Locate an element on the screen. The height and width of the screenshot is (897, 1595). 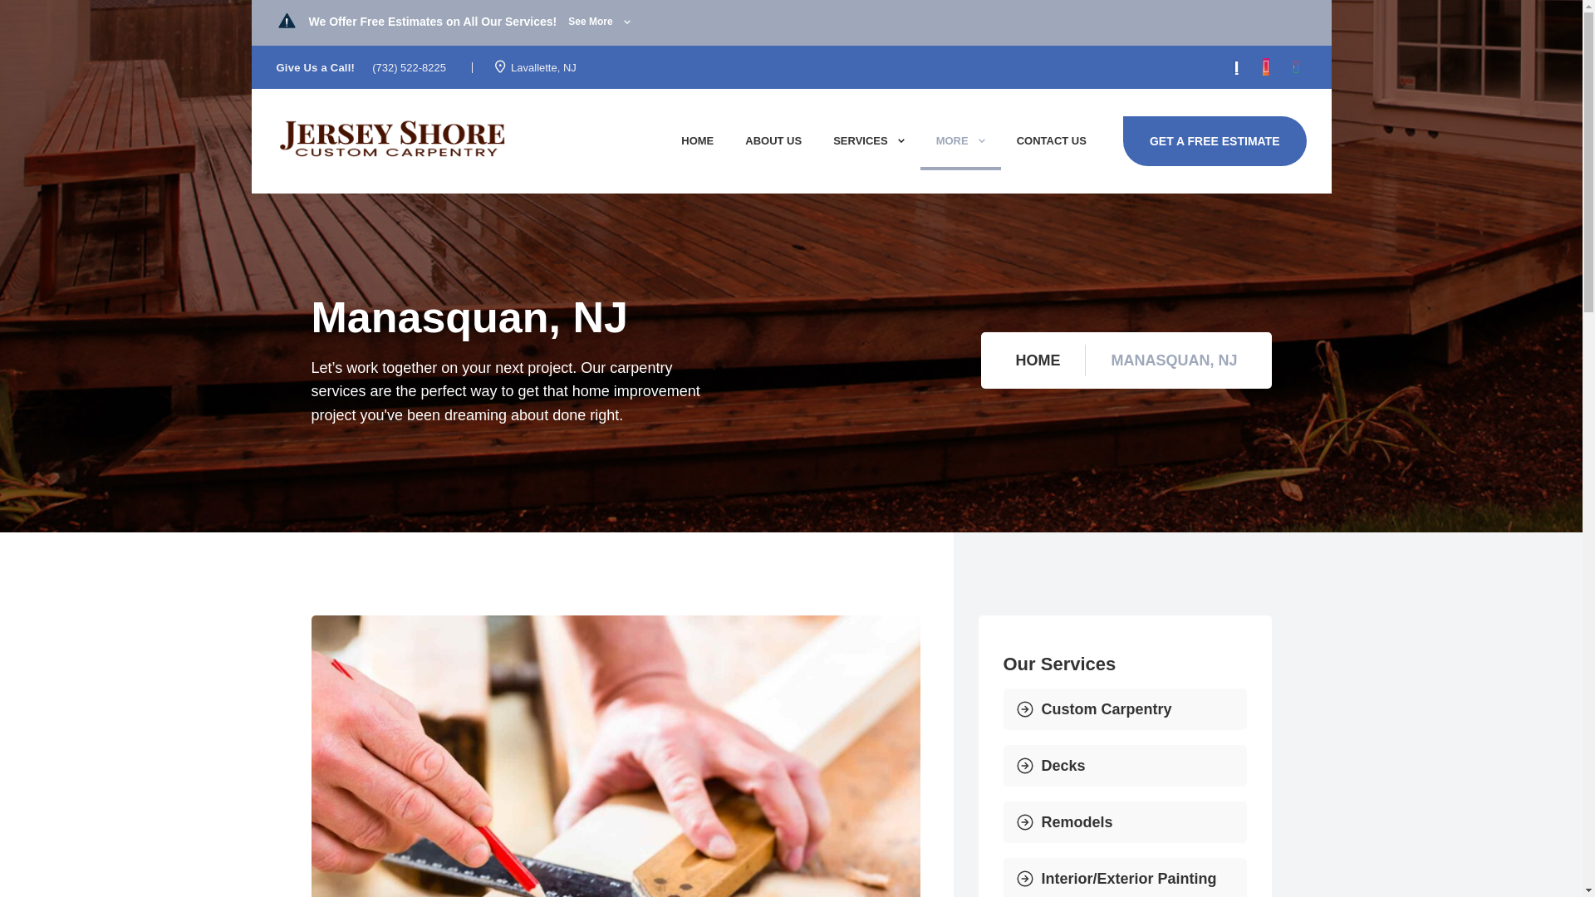
HOME is located at coordinates (1032, 360).